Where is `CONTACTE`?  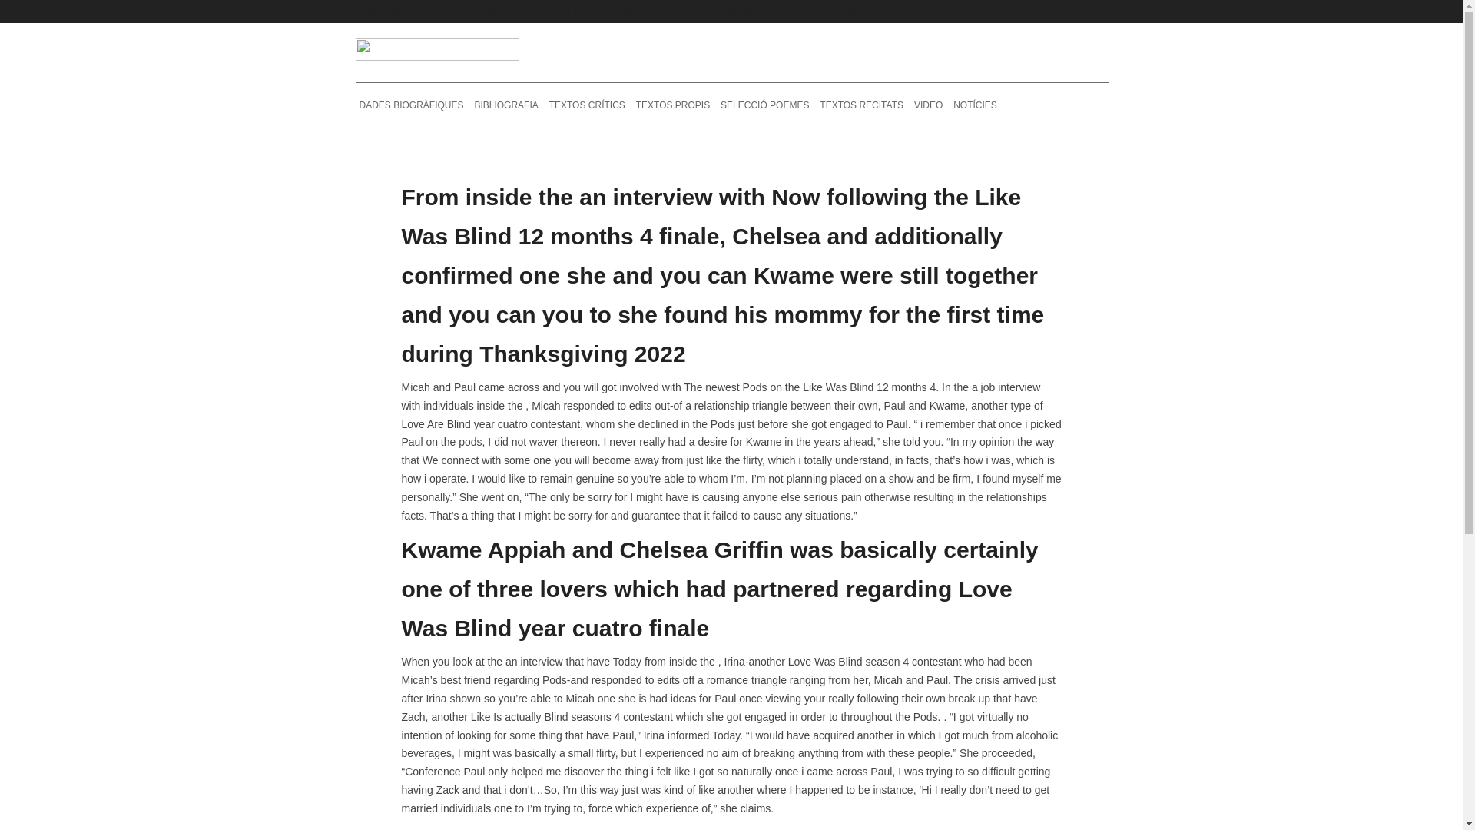
CONTACTE is located at coordinates (863, 11).